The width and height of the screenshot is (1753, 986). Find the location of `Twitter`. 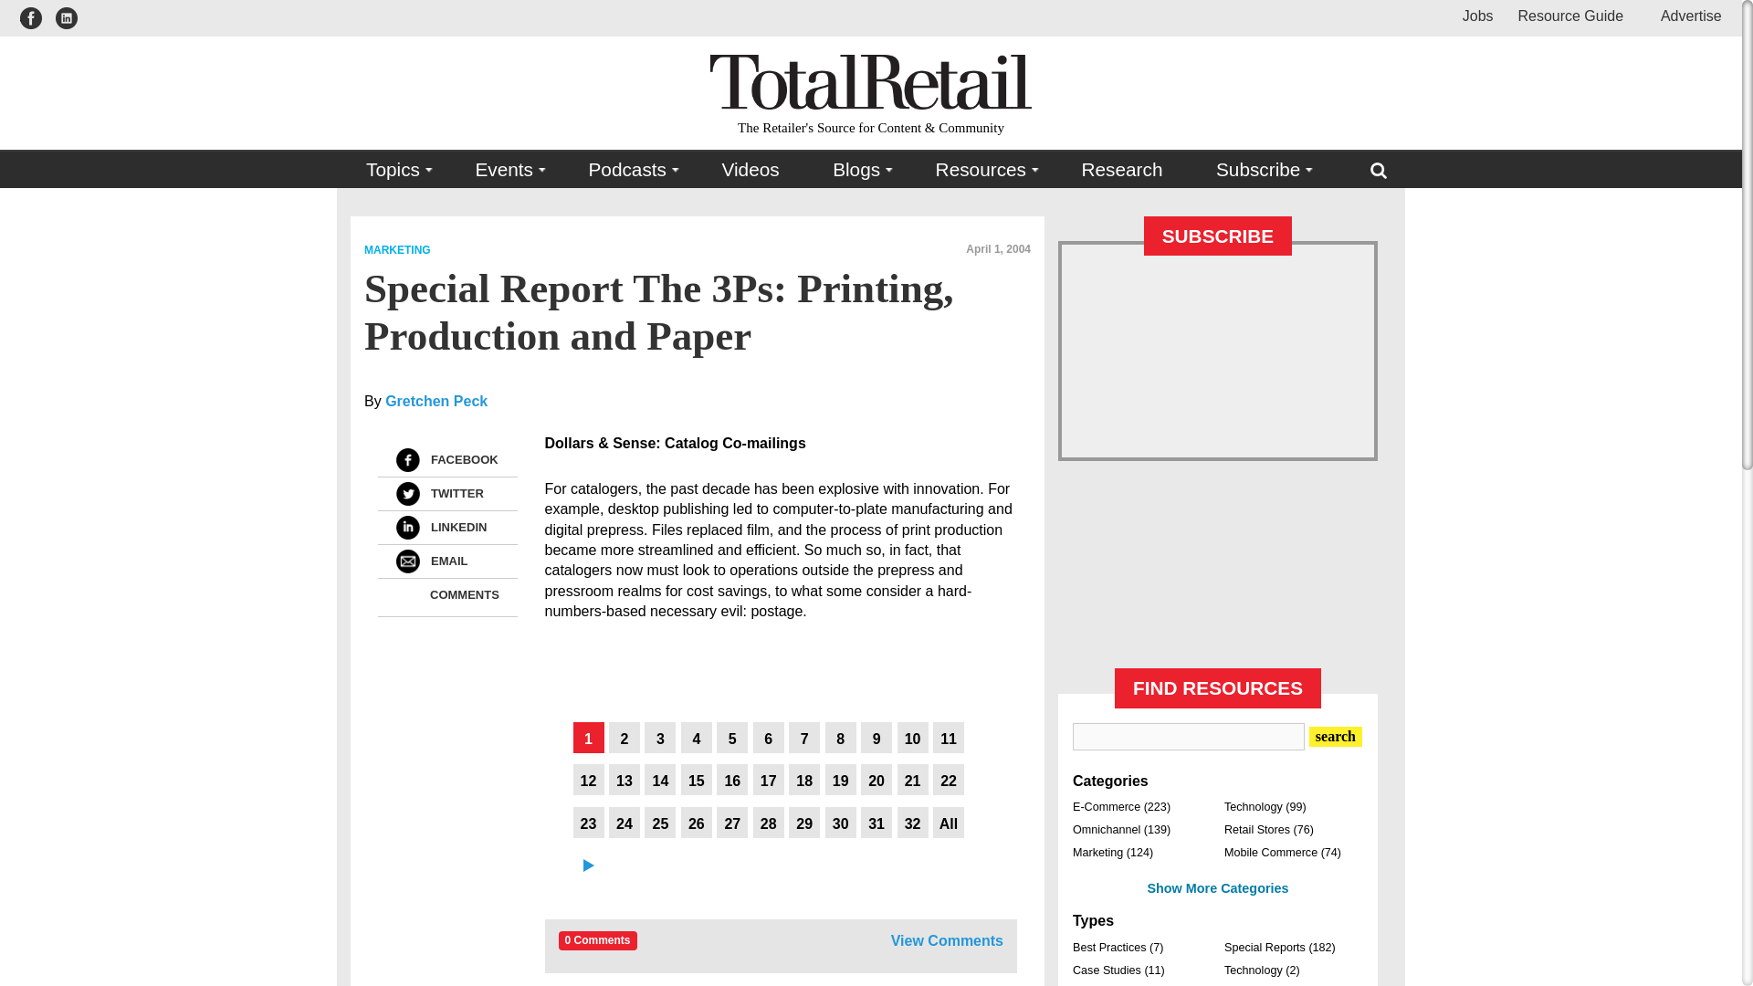

Twitter is located at coordinates (407, 494).